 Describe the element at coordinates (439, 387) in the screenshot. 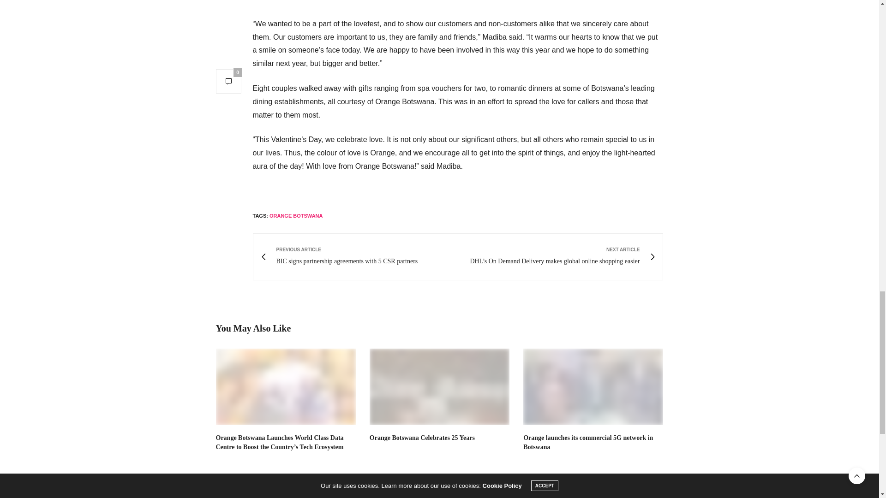

I see `Orange Botswana Celebrates 25 Years` at that location.